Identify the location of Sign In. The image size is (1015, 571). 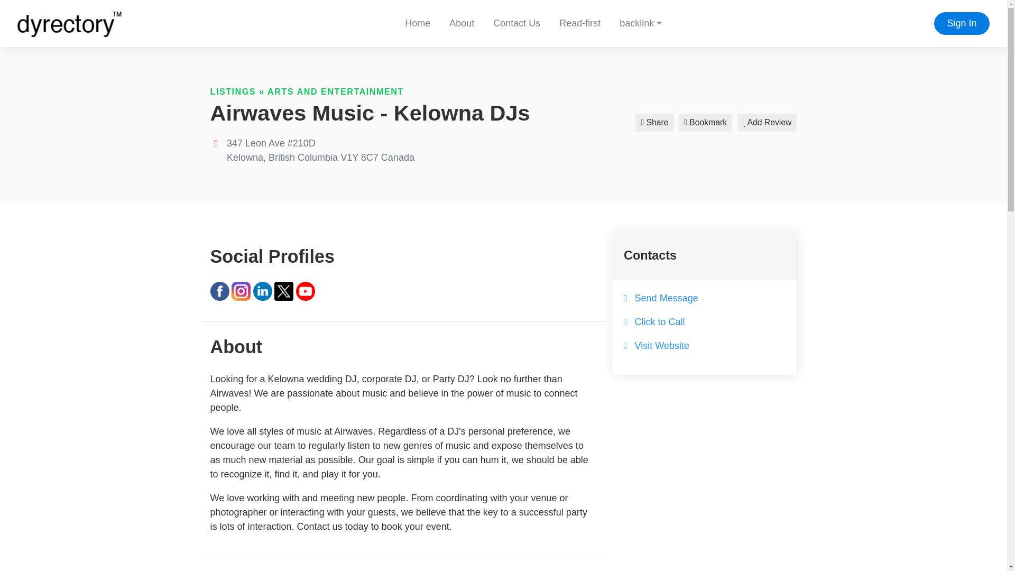
(962, 23).